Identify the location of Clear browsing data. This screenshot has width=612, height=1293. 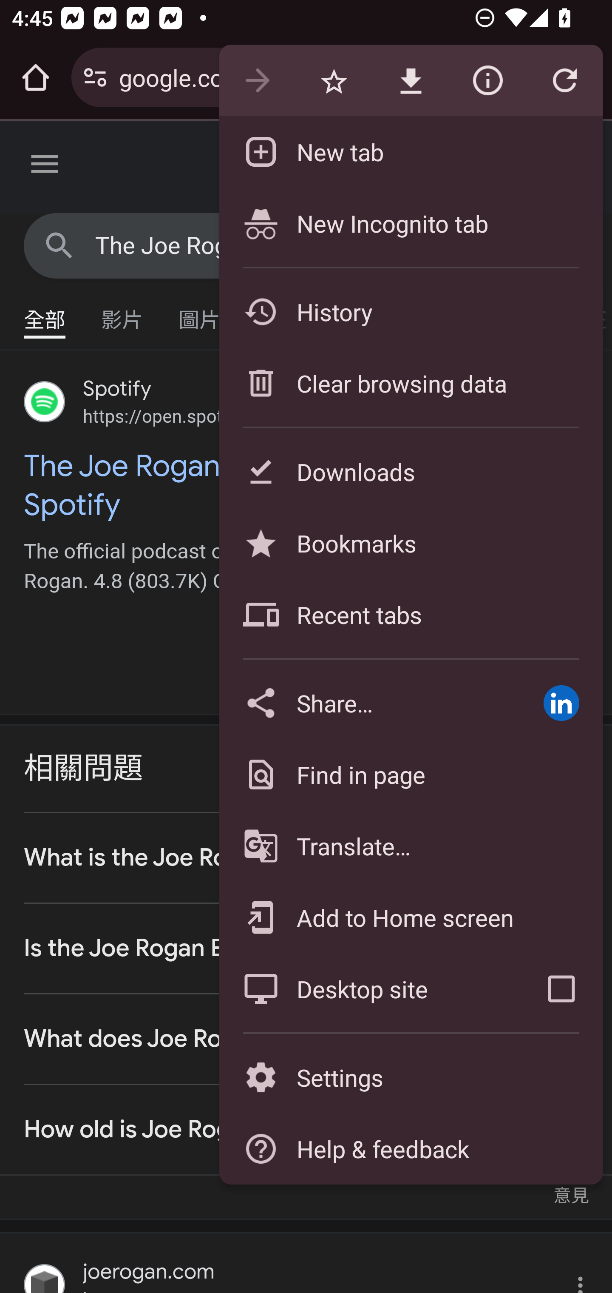
(411, 383).